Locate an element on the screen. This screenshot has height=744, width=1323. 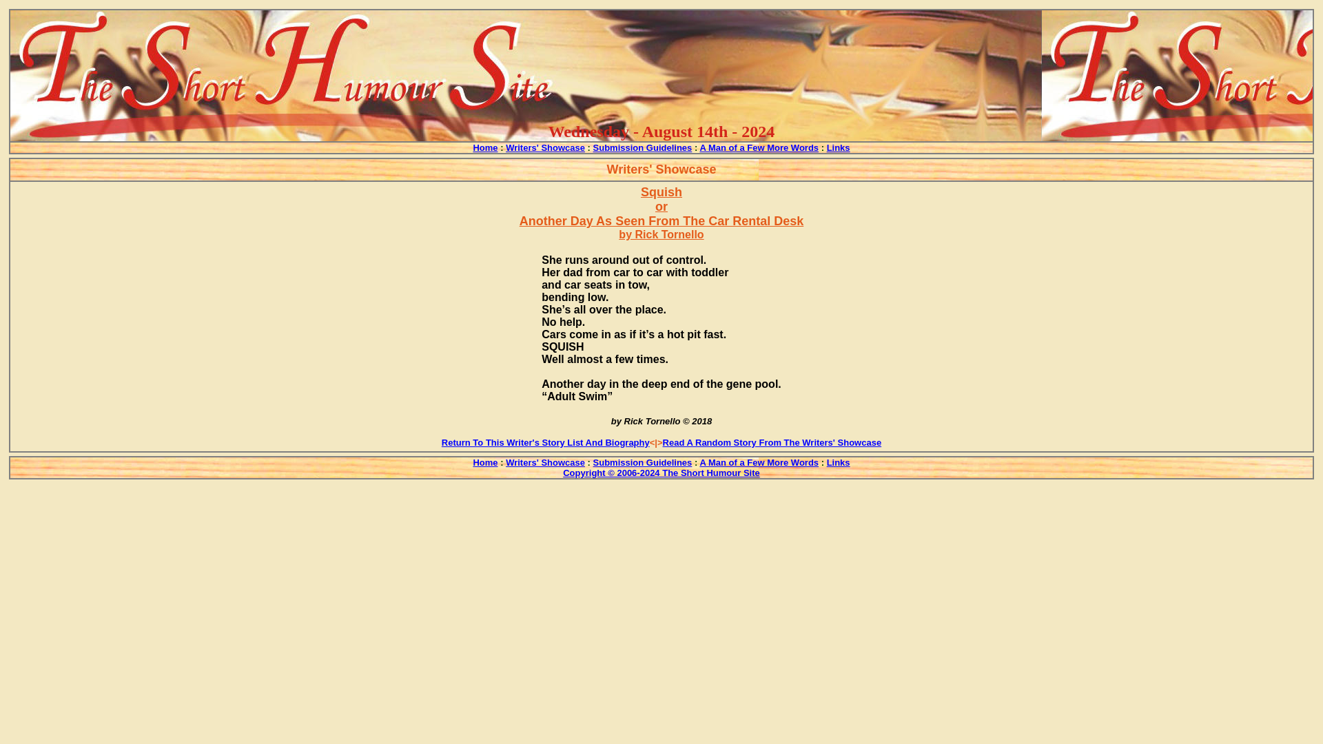
Links is located at coordinates (839, 147).